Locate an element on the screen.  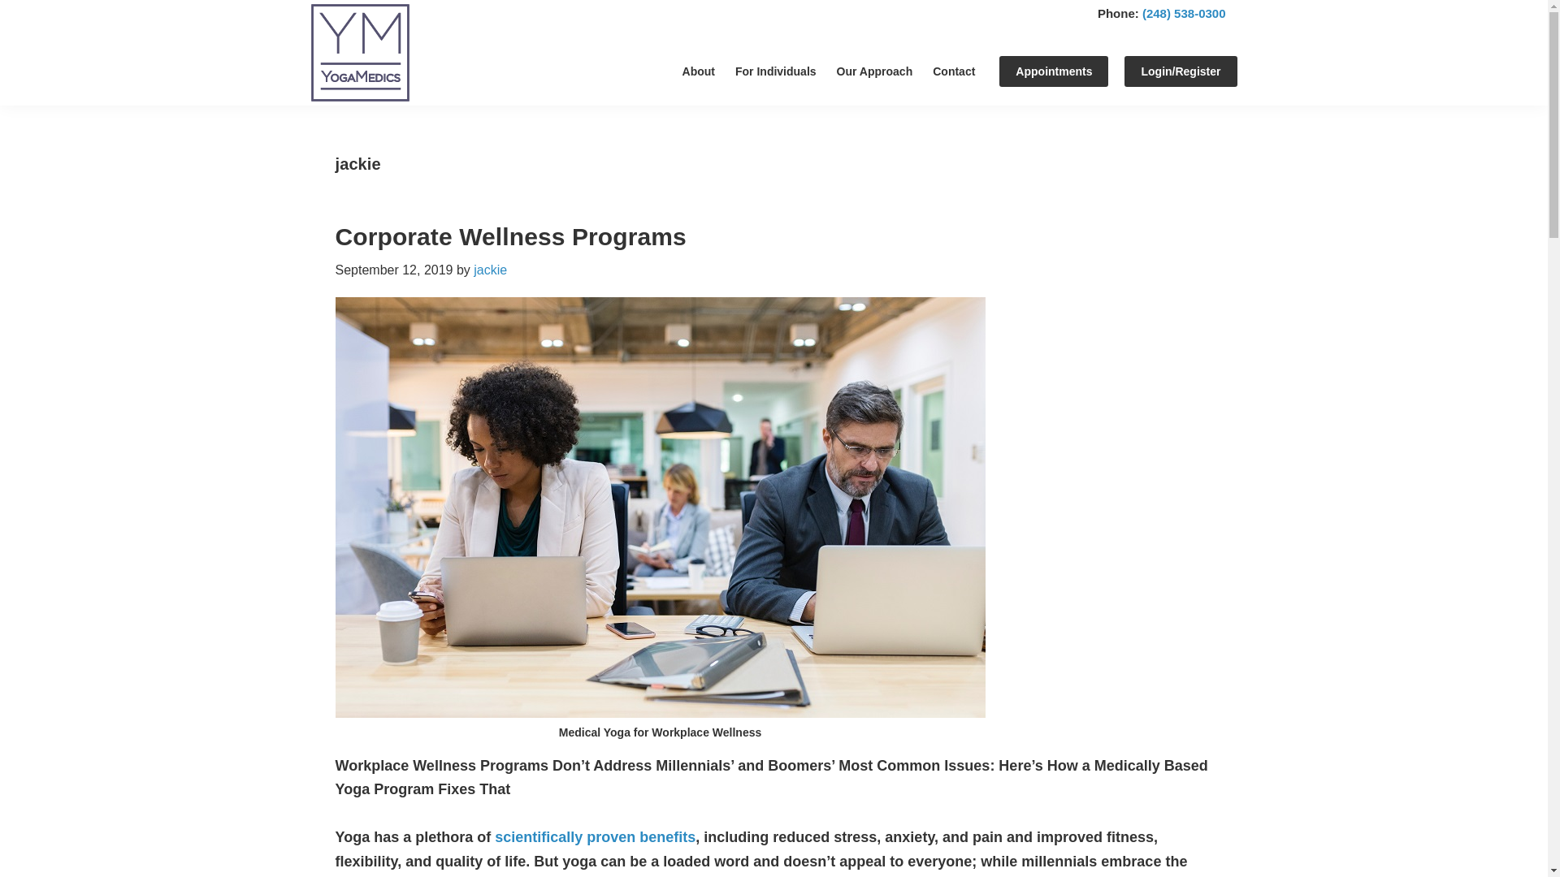
jackie is located at coordinates (491, 270).